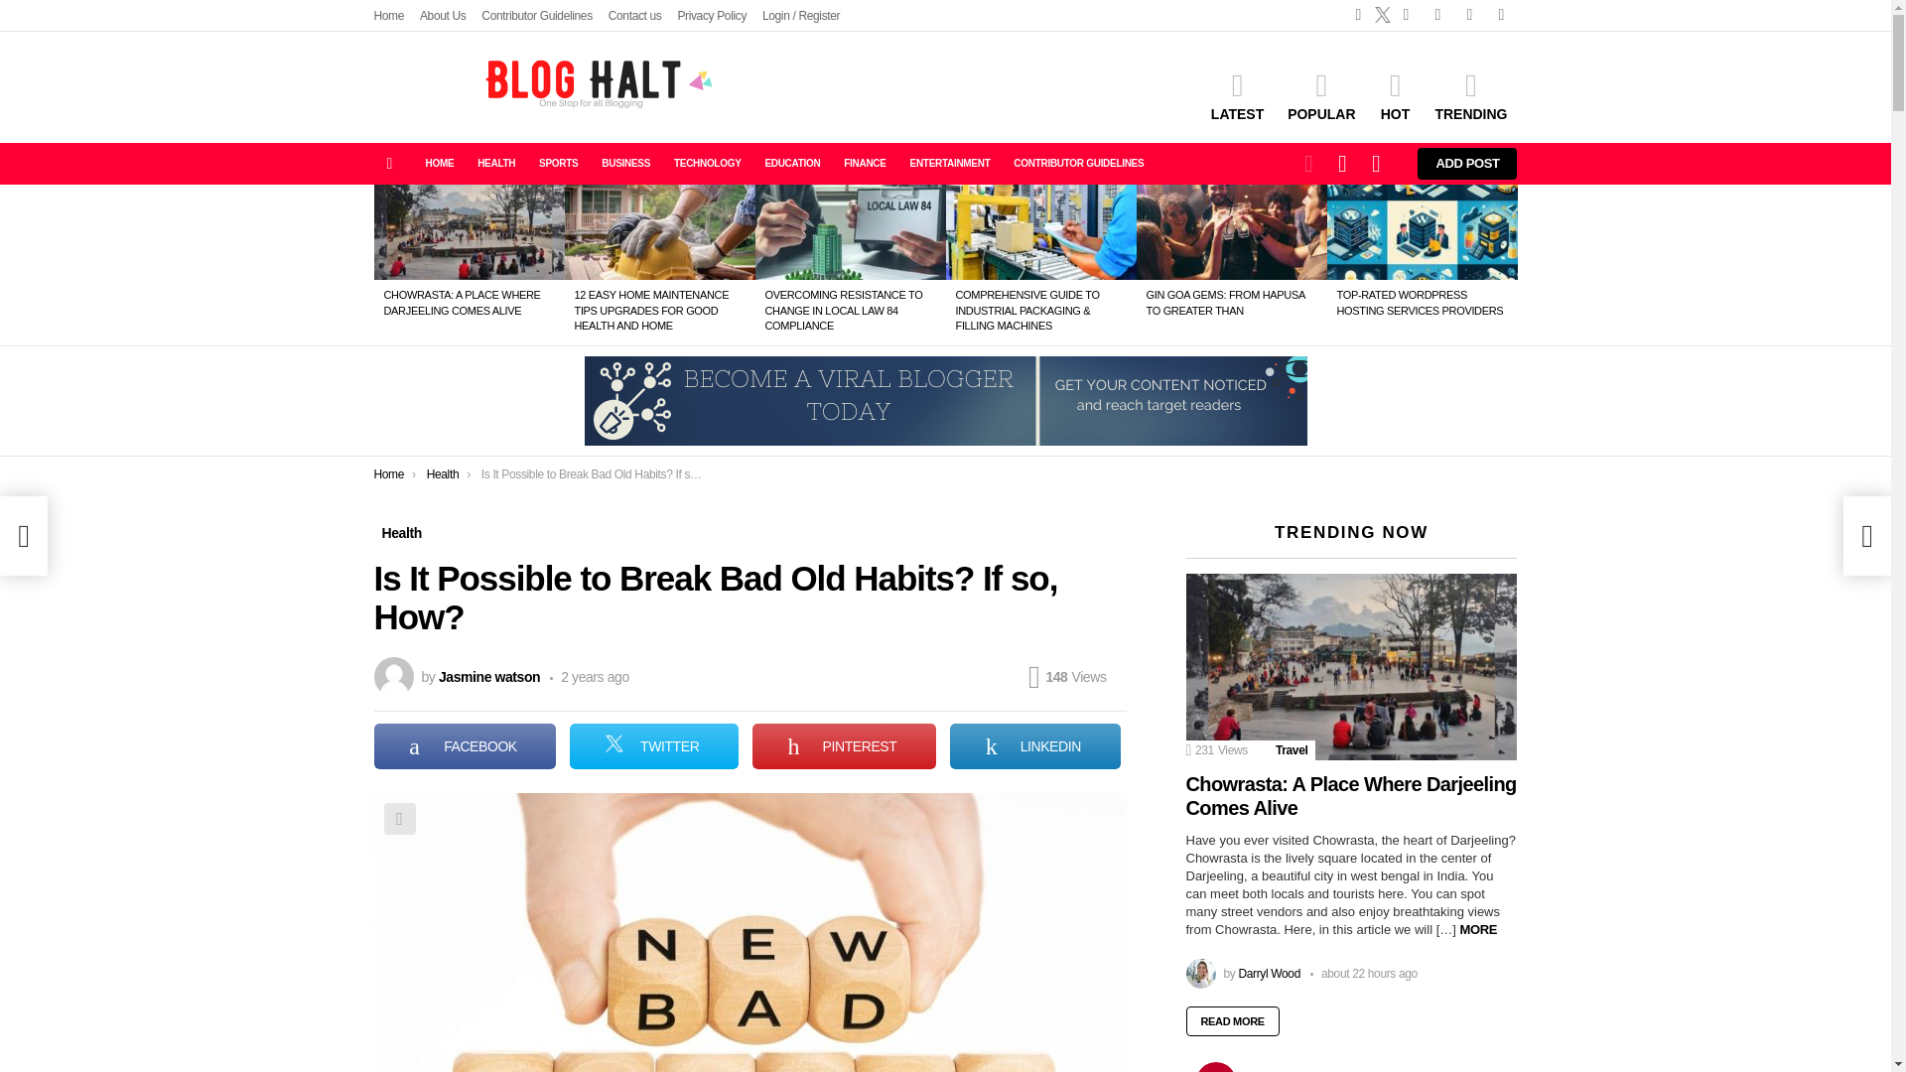 The image size is (1906, 1072). What do you see at coordinates (711, 16) in the screenshot?
I see `Privacy Policy` at bounding box center [711, 16].